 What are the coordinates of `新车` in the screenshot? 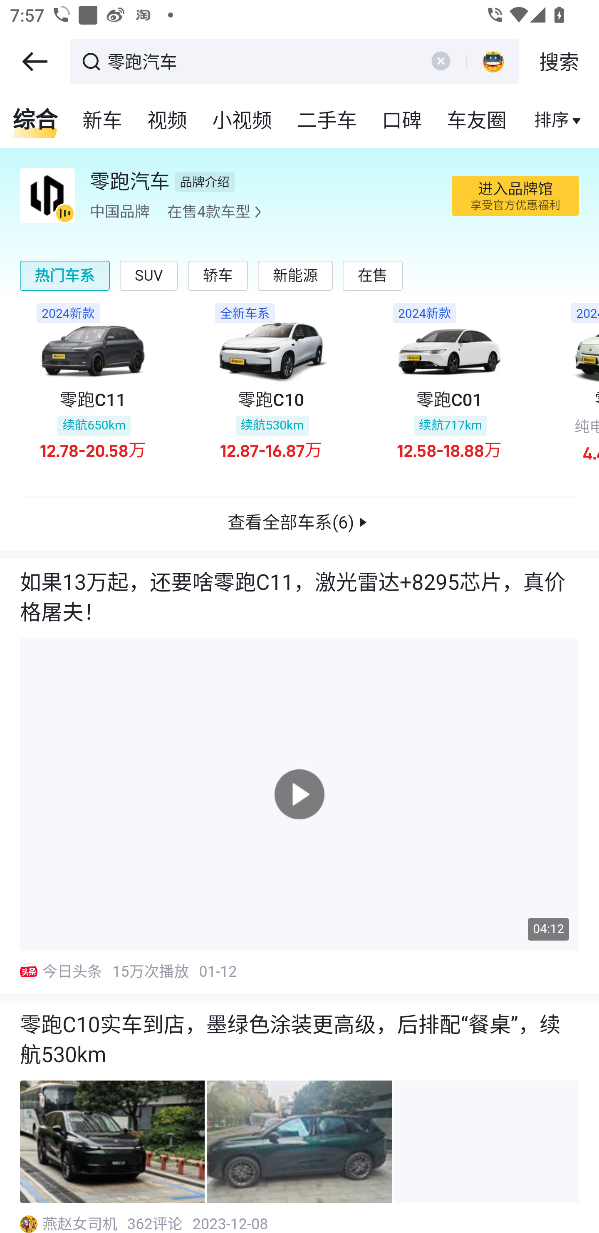 It's located at (103, 121).